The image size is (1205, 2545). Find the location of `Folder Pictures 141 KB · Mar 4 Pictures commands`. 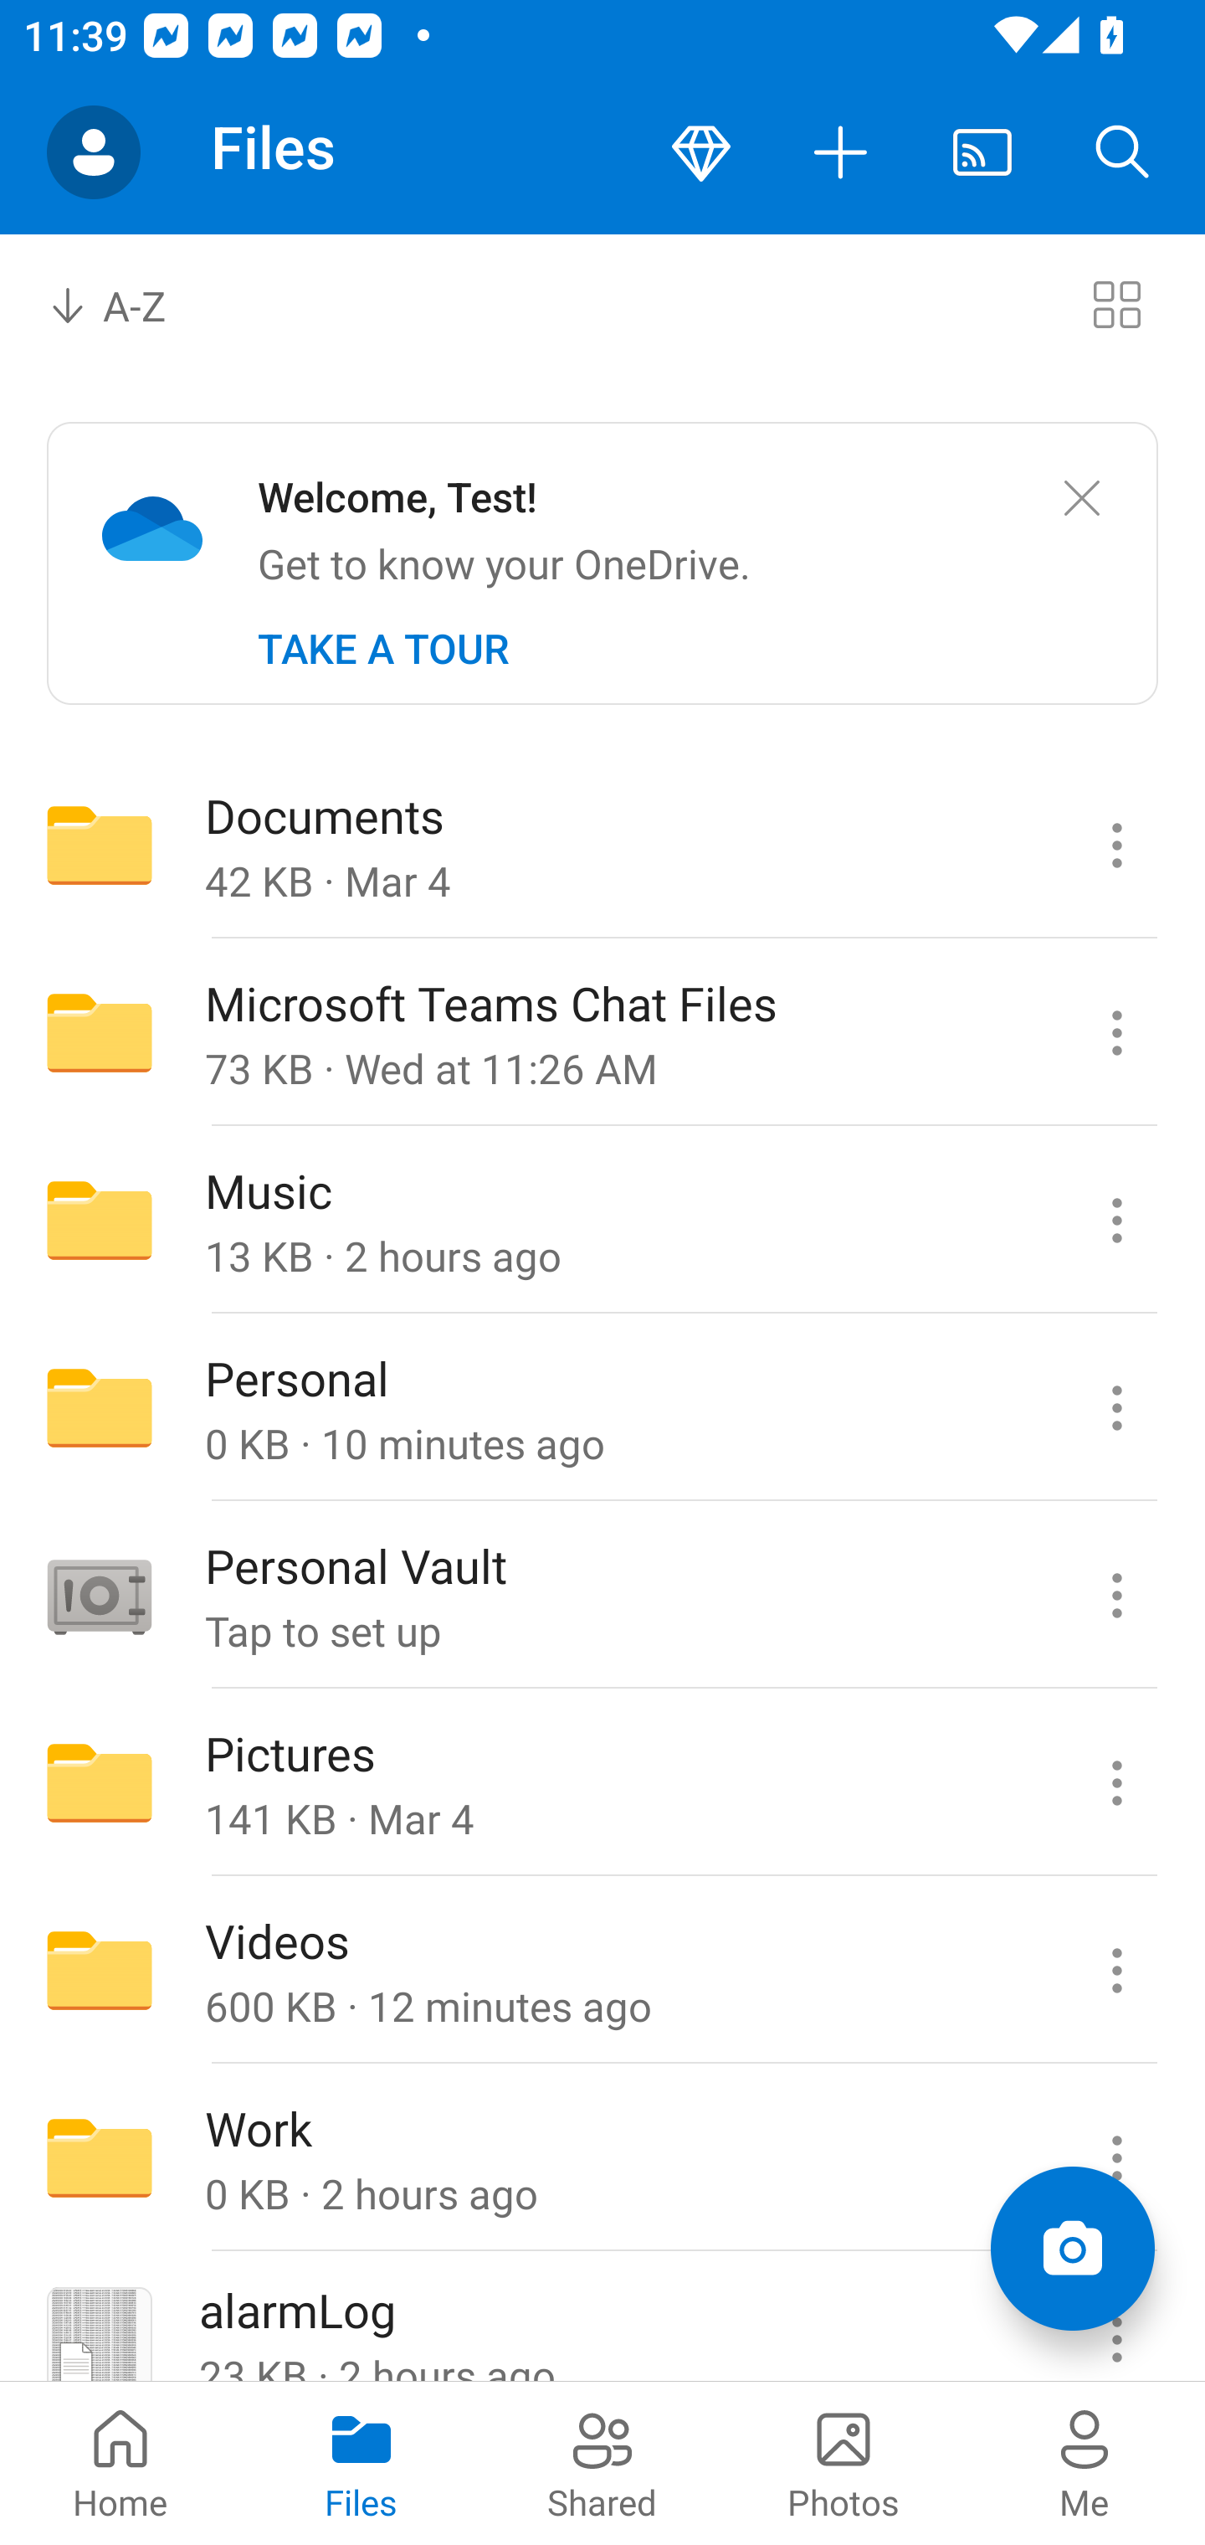

Folder Pictures 141 KB · Mar 4 Pictures commands is located at coordinates (602, 1783).